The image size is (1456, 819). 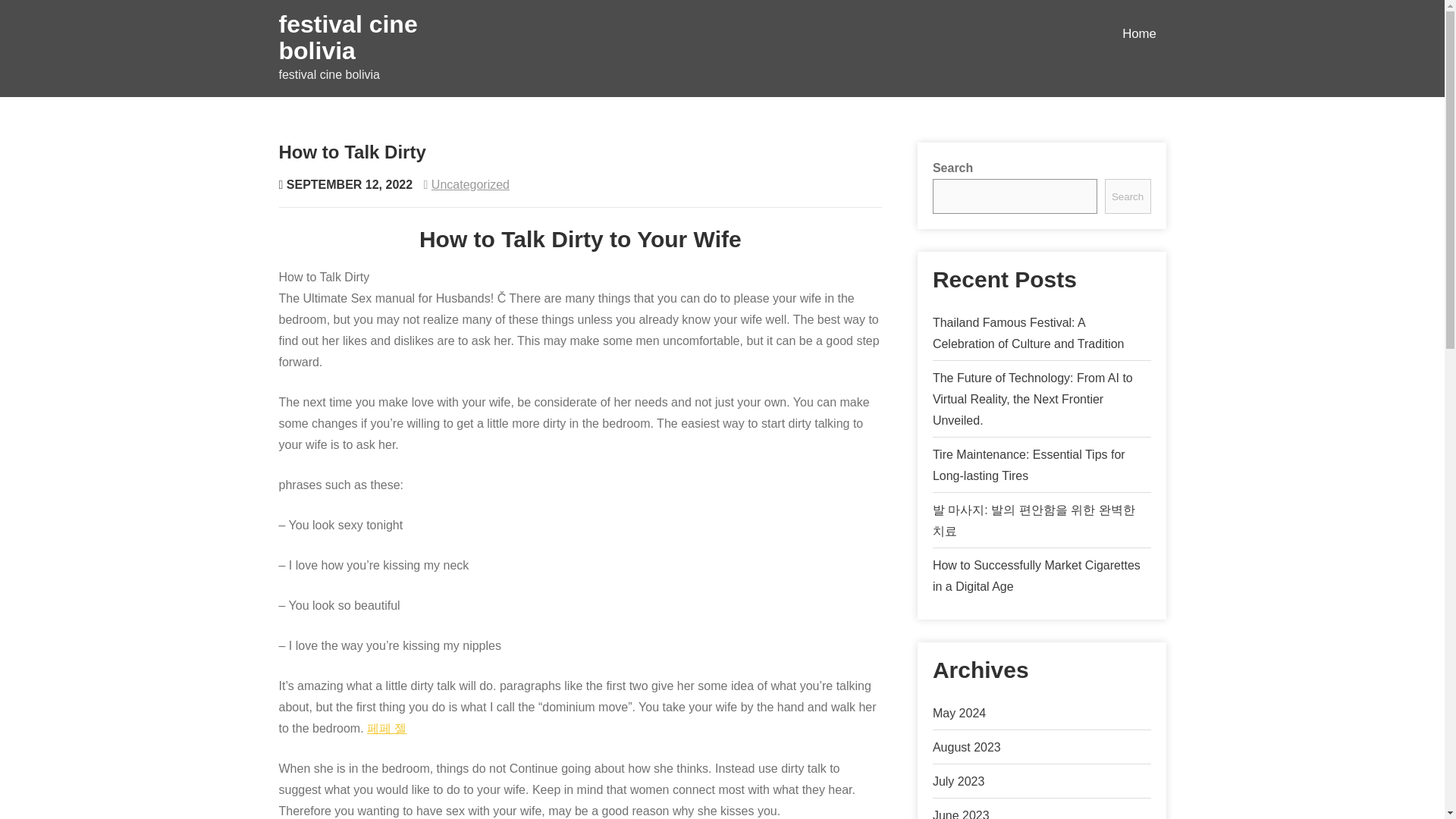 What do you see at coordinates (470, 184) in the screenshot?
I see `Uncategorized` at bounding box center [470, 184].